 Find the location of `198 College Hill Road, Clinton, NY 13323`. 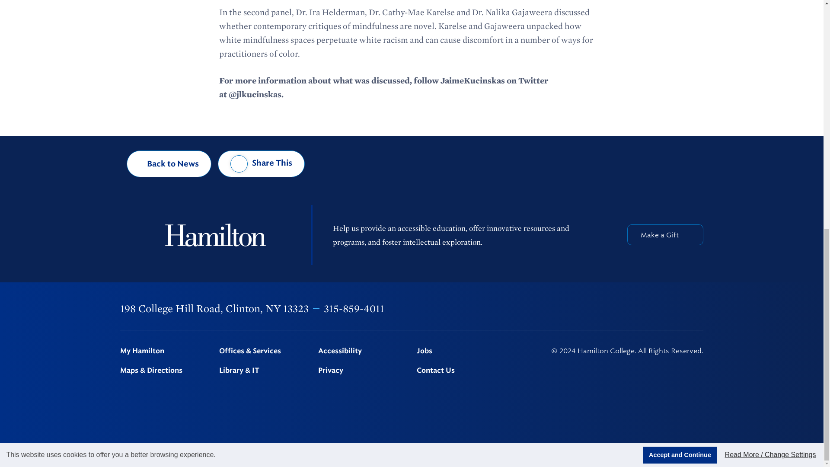

198 College Hill Road, Clinton, NY 13323 is located at coordinates (214, 308).